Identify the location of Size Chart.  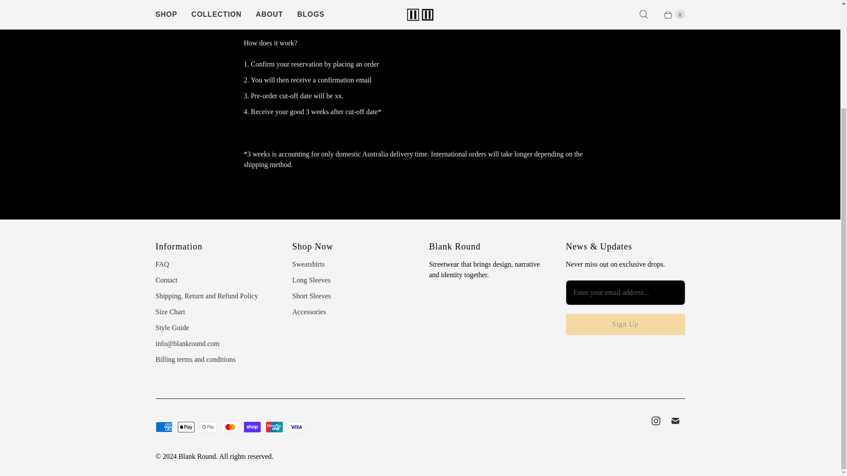
(169, 312).